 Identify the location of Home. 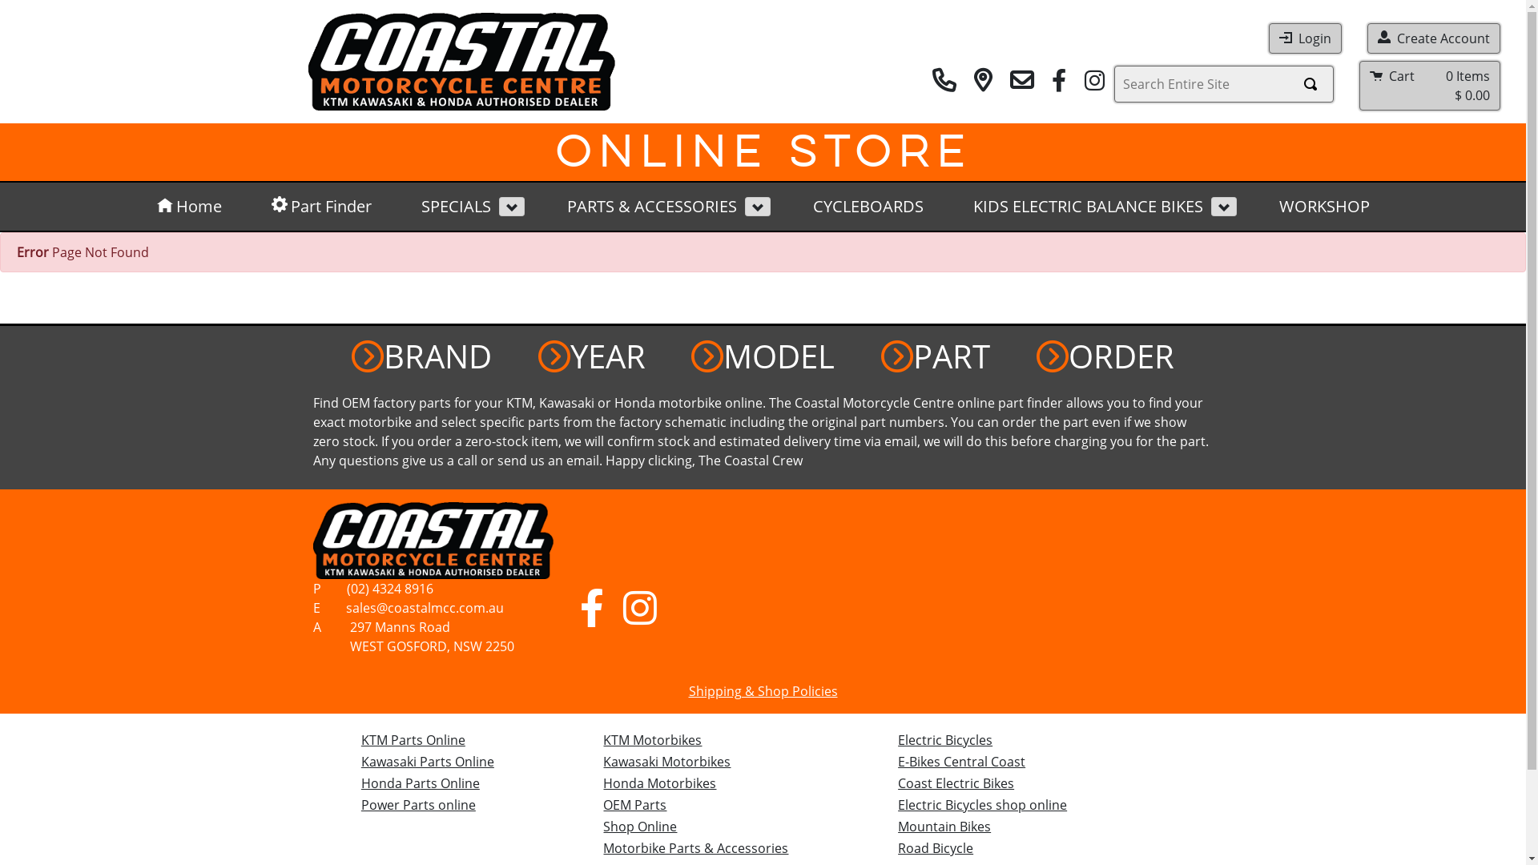
(189, 207).